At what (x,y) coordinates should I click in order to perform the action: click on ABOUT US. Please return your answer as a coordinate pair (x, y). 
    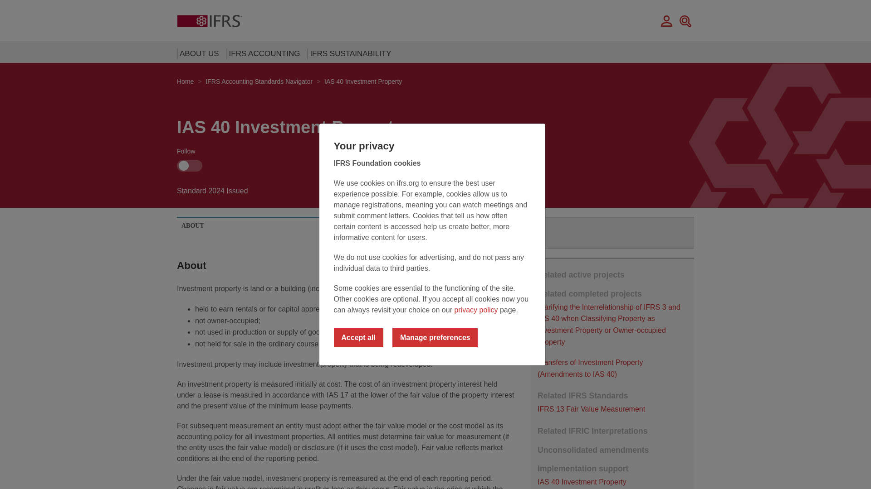
    Looking at the image, I should click on (197, 53).